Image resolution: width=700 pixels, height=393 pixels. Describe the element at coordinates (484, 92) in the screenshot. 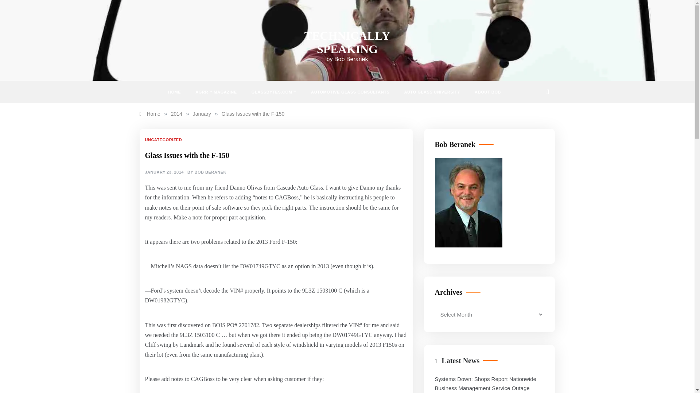

I see `ABOUT BOB` at that location.